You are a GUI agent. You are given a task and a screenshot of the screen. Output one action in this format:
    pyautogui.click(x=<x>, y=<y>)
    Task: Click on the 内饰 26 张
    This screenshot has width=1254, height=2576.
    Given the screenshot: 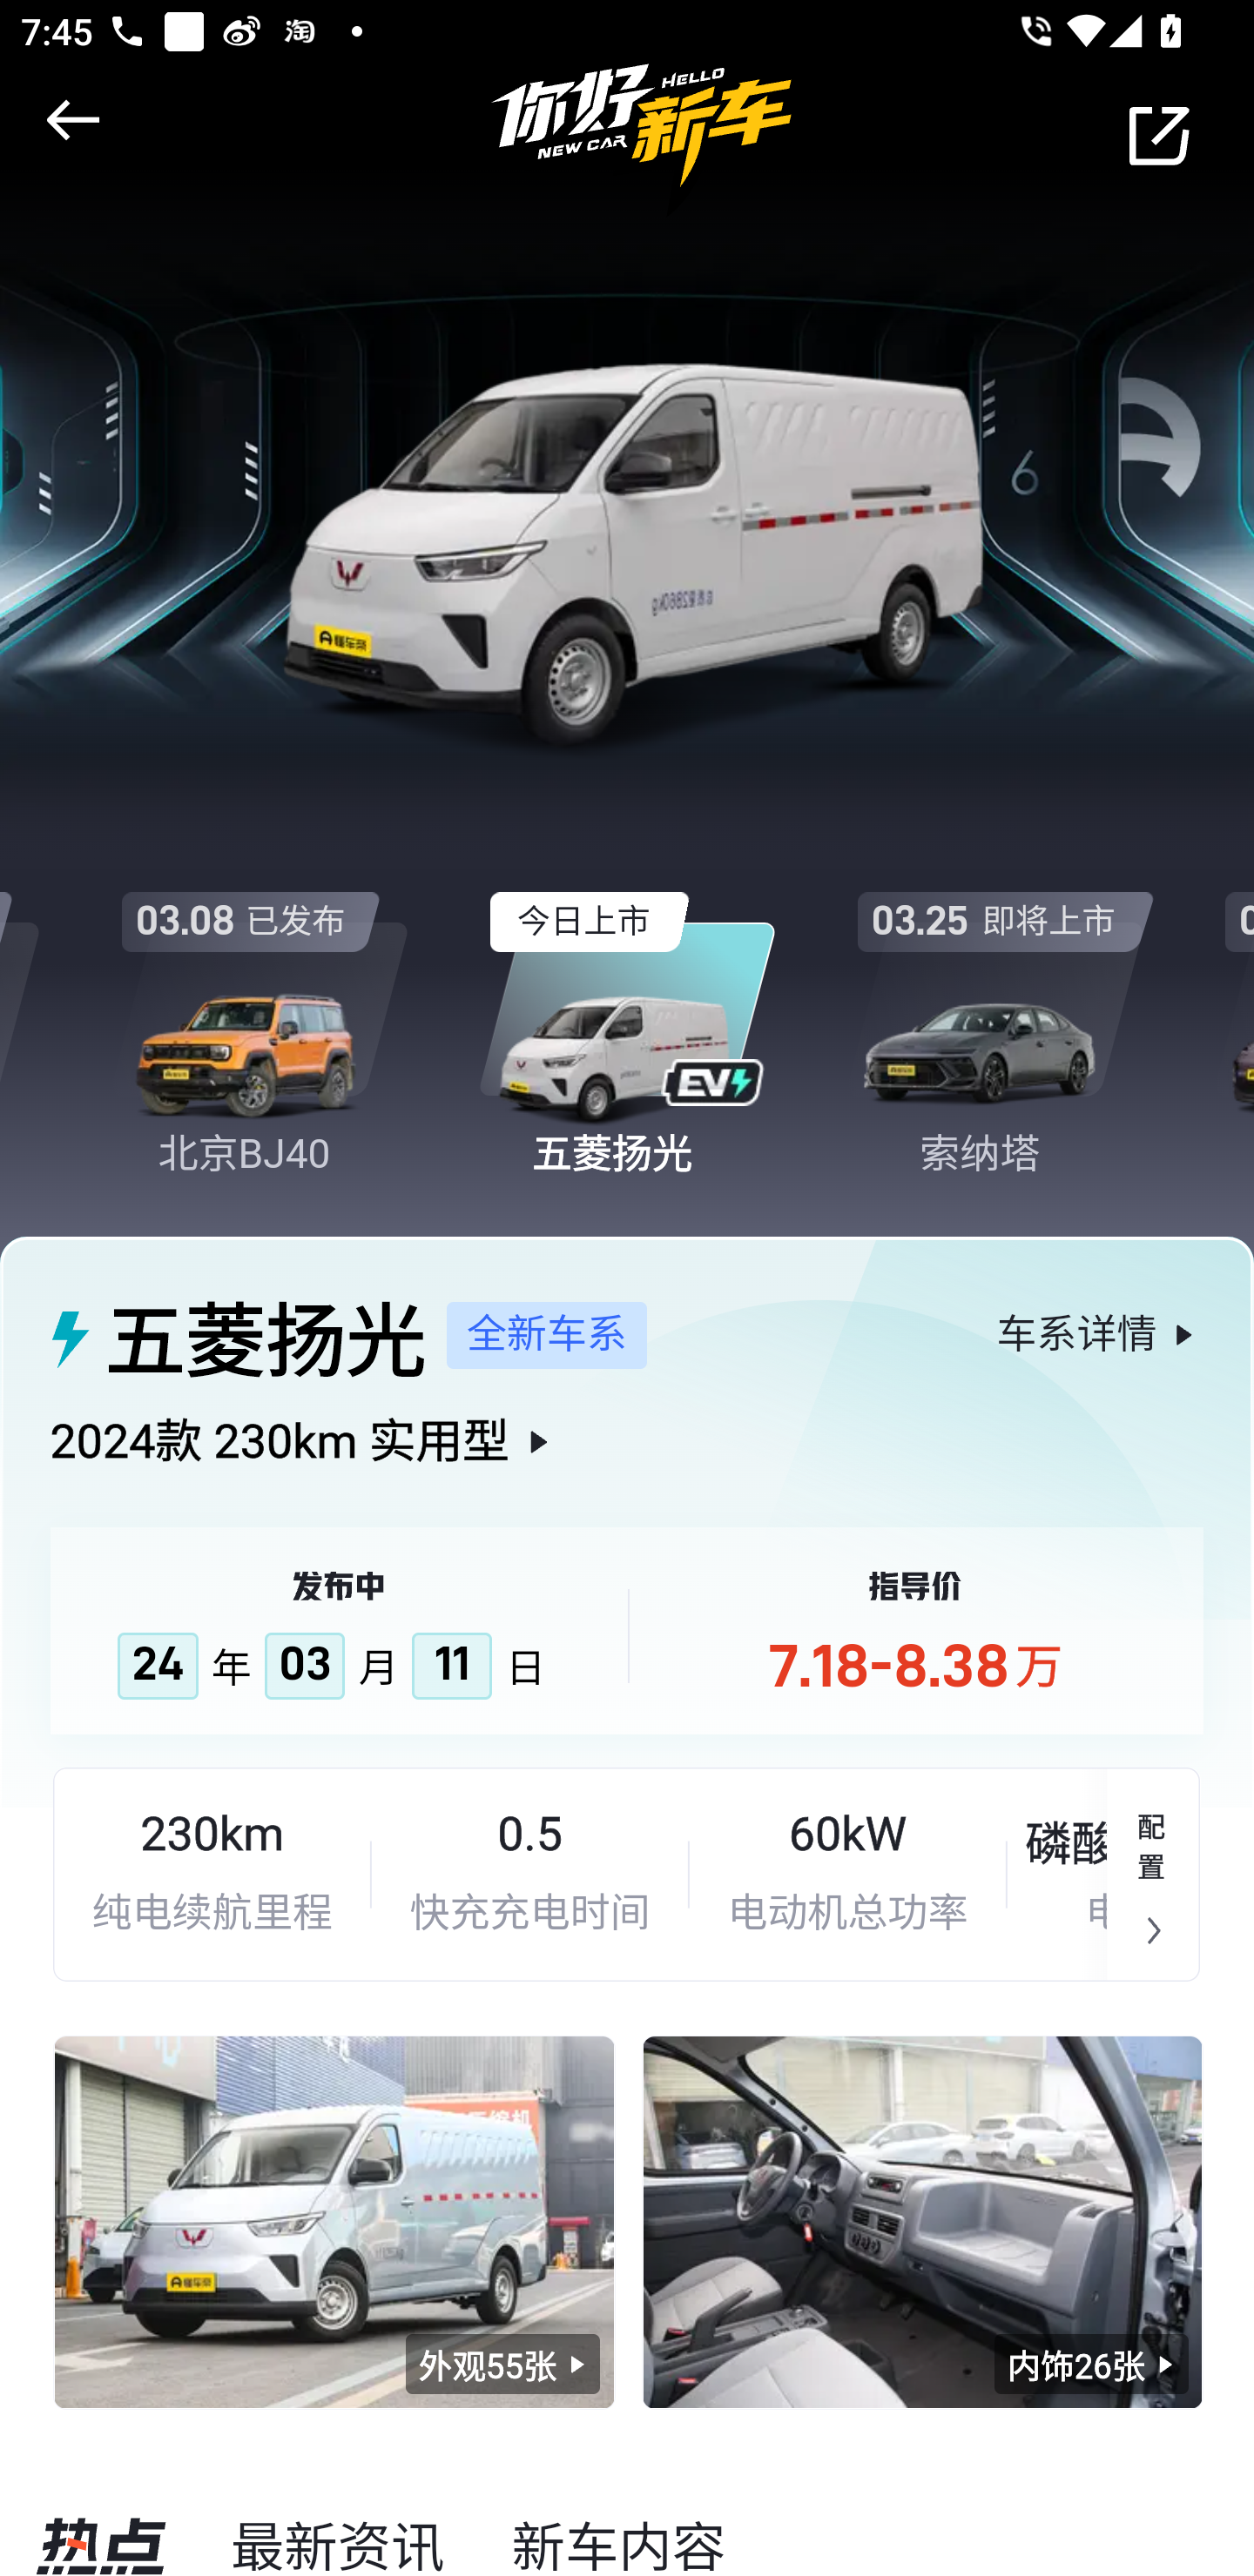 What is the action you would take?
    pyautogui.click(x=1092, y=2364)
    